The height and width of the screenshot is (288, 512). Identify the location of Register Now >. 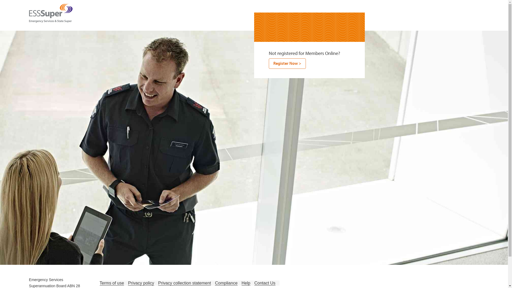
(287, 63).